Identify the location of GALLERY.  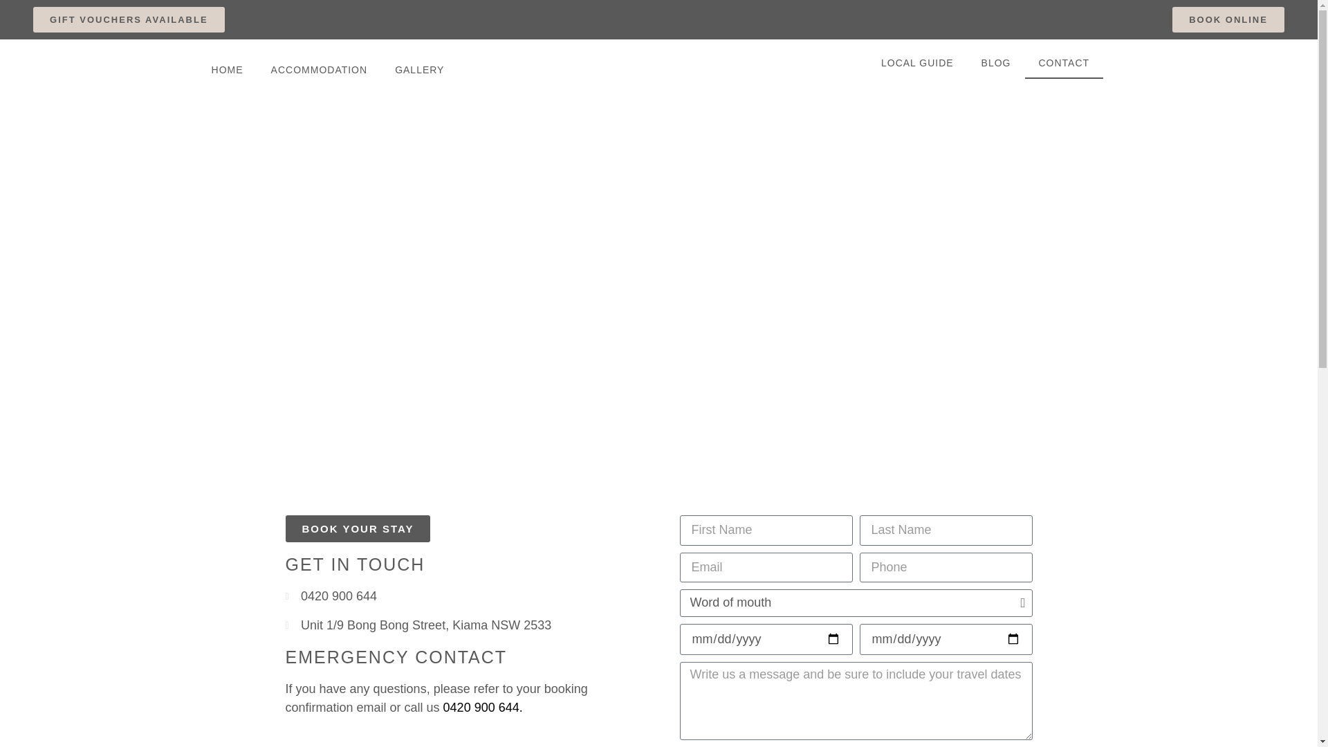
(419, 69).